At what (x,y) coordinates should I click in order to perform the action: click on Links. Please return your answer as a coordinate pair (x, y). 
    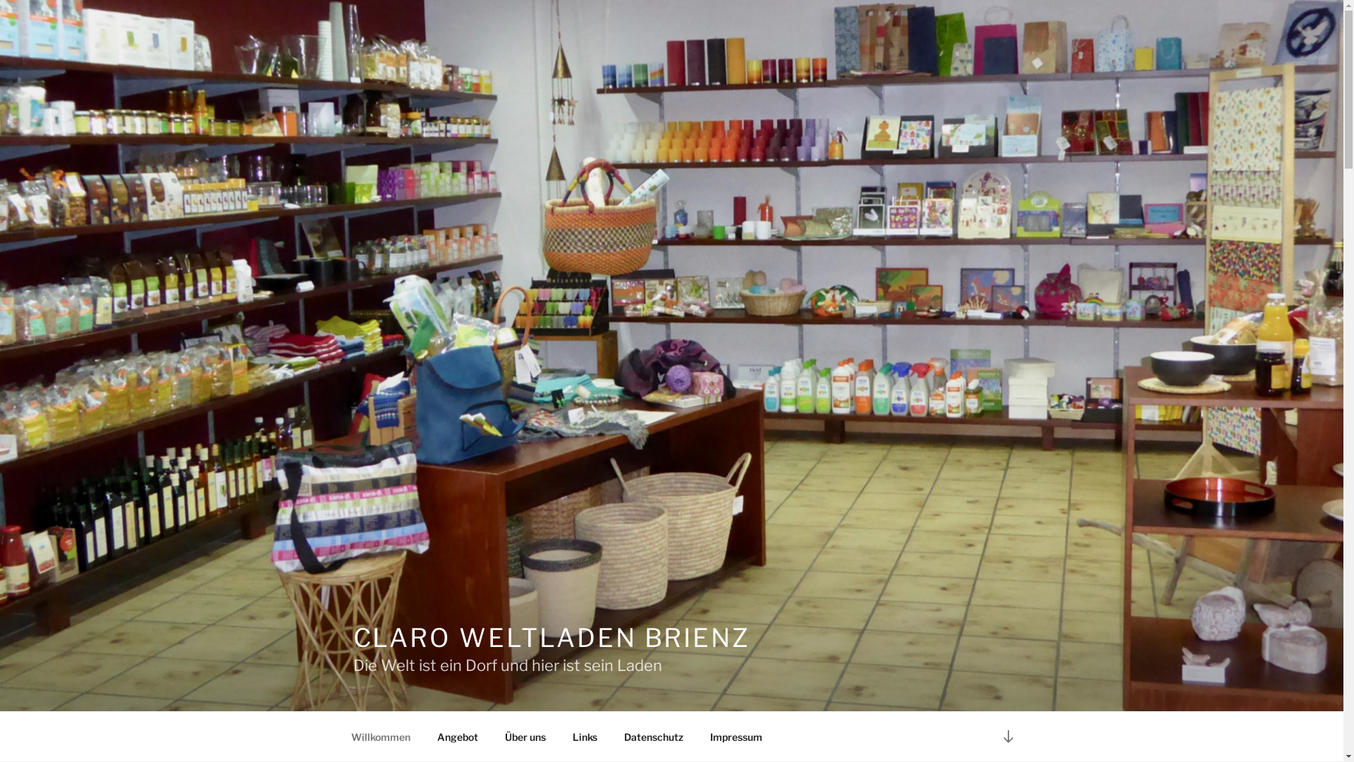
    Looking at the image, I should click on (585, 737).